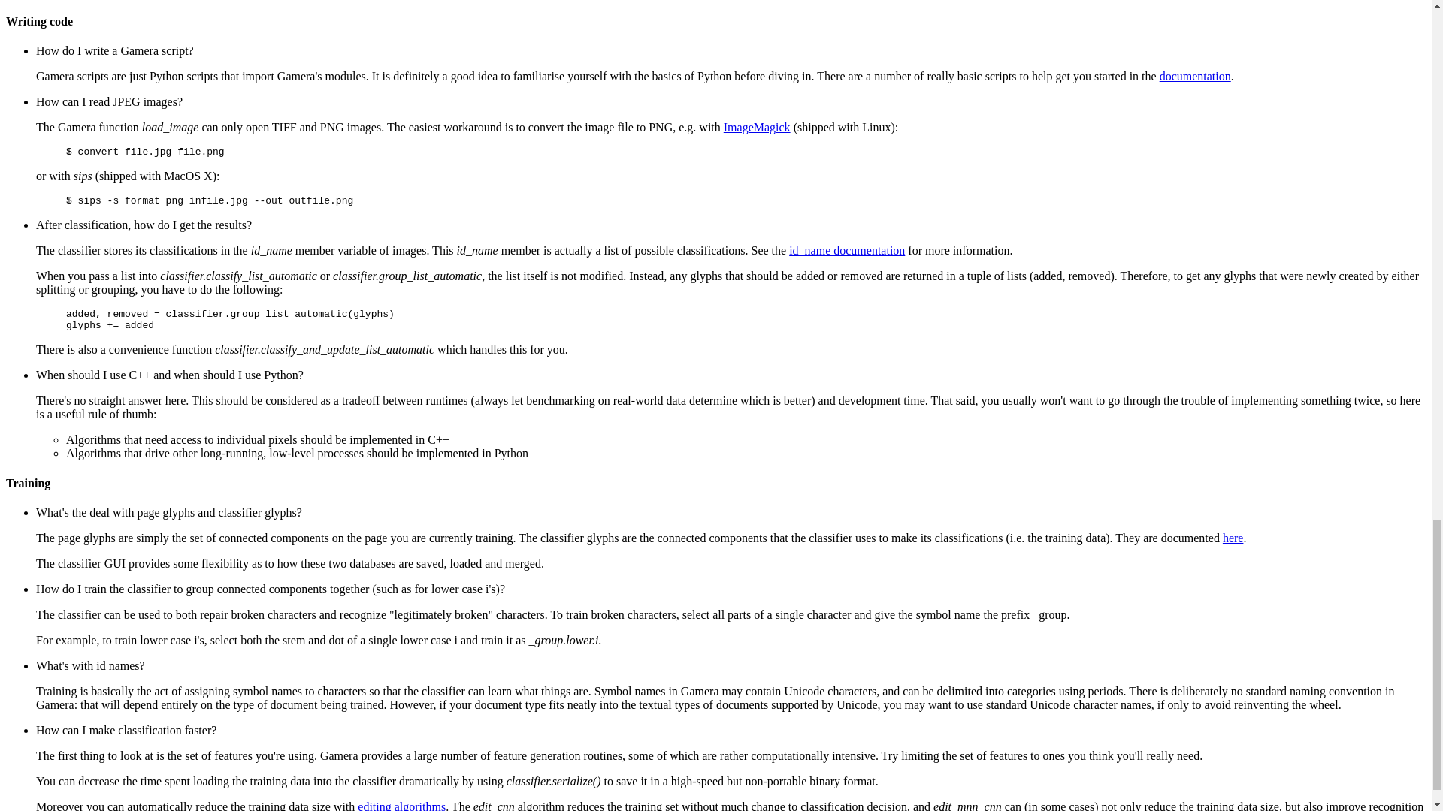 This screenshot has width=1443, height=811. What do you see at coordinates (1233, 538) in the screenshot?
I see `here` at bounding box center [1233, 538].